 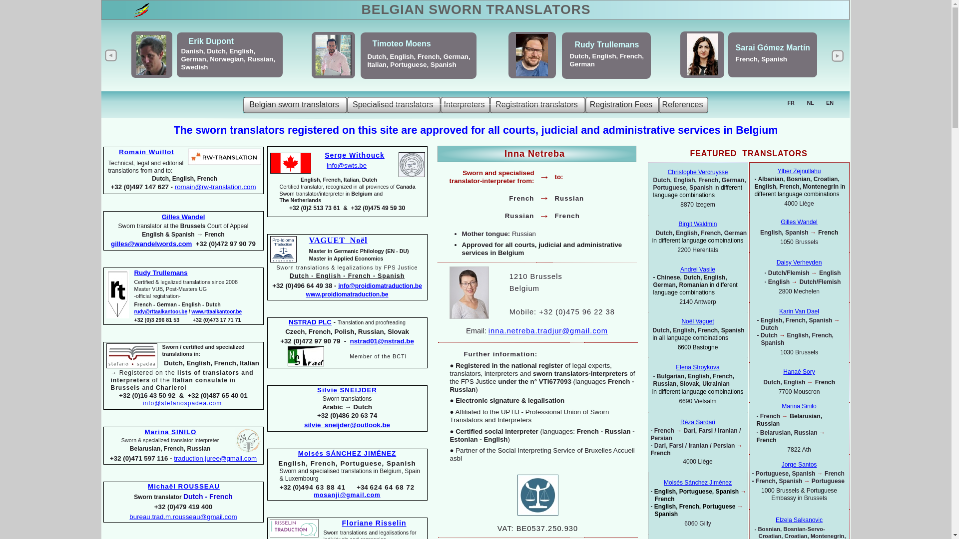 What do you see at coordinates (477, 9) in the screenshot?
I see `BELGIAN SWORN TRANSLATORS` at bounding box center [477, 9].